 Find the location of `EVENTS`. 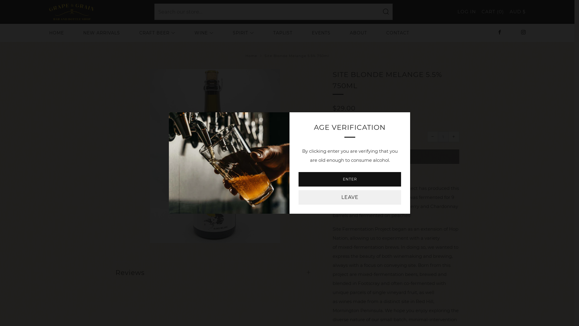

EVENTS is located at coordinates (321, 33).